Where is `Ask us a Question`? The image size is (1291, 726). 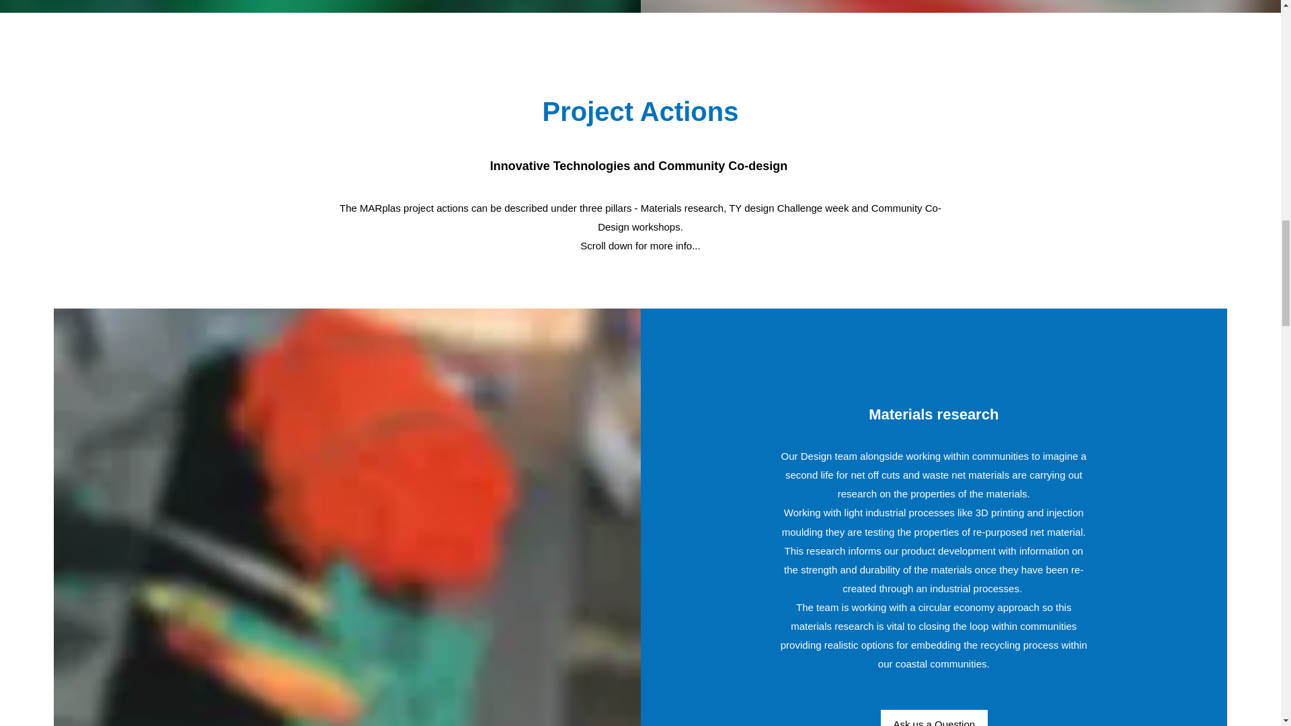
Ask us a Question is located at coordinates (933, 718).